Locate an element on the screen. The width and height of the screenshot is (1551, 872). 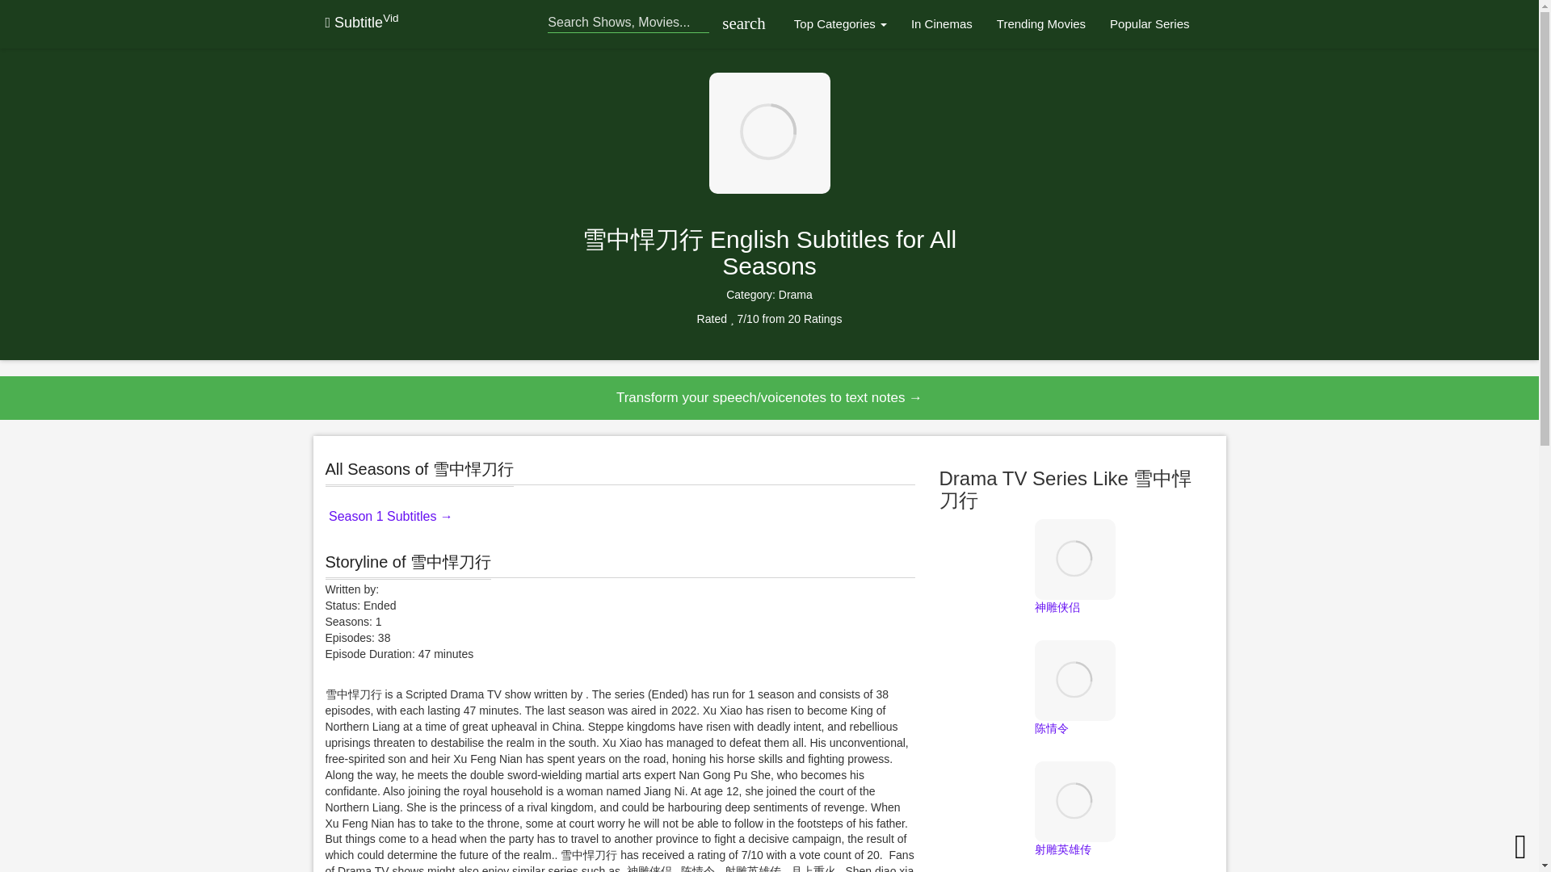
Trending Movies is located at coordinates (1041, 24).